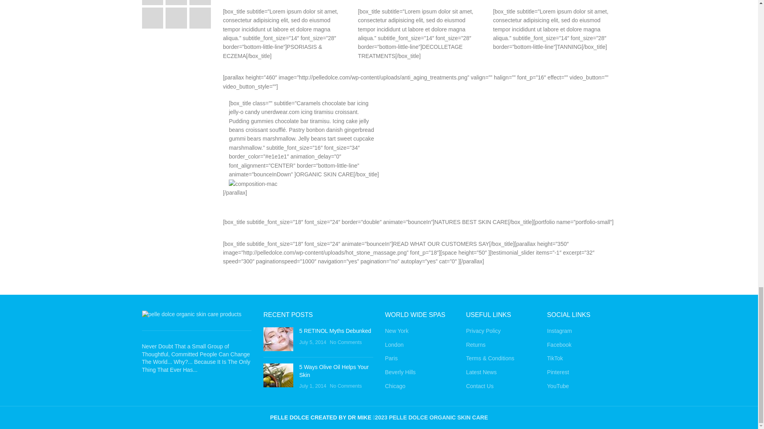  What do you see at coordinates (335, 331) in the screenshot?
I see `Permalink to 5 RETINOL Myths Debunked` at bounding box center [335, 331].